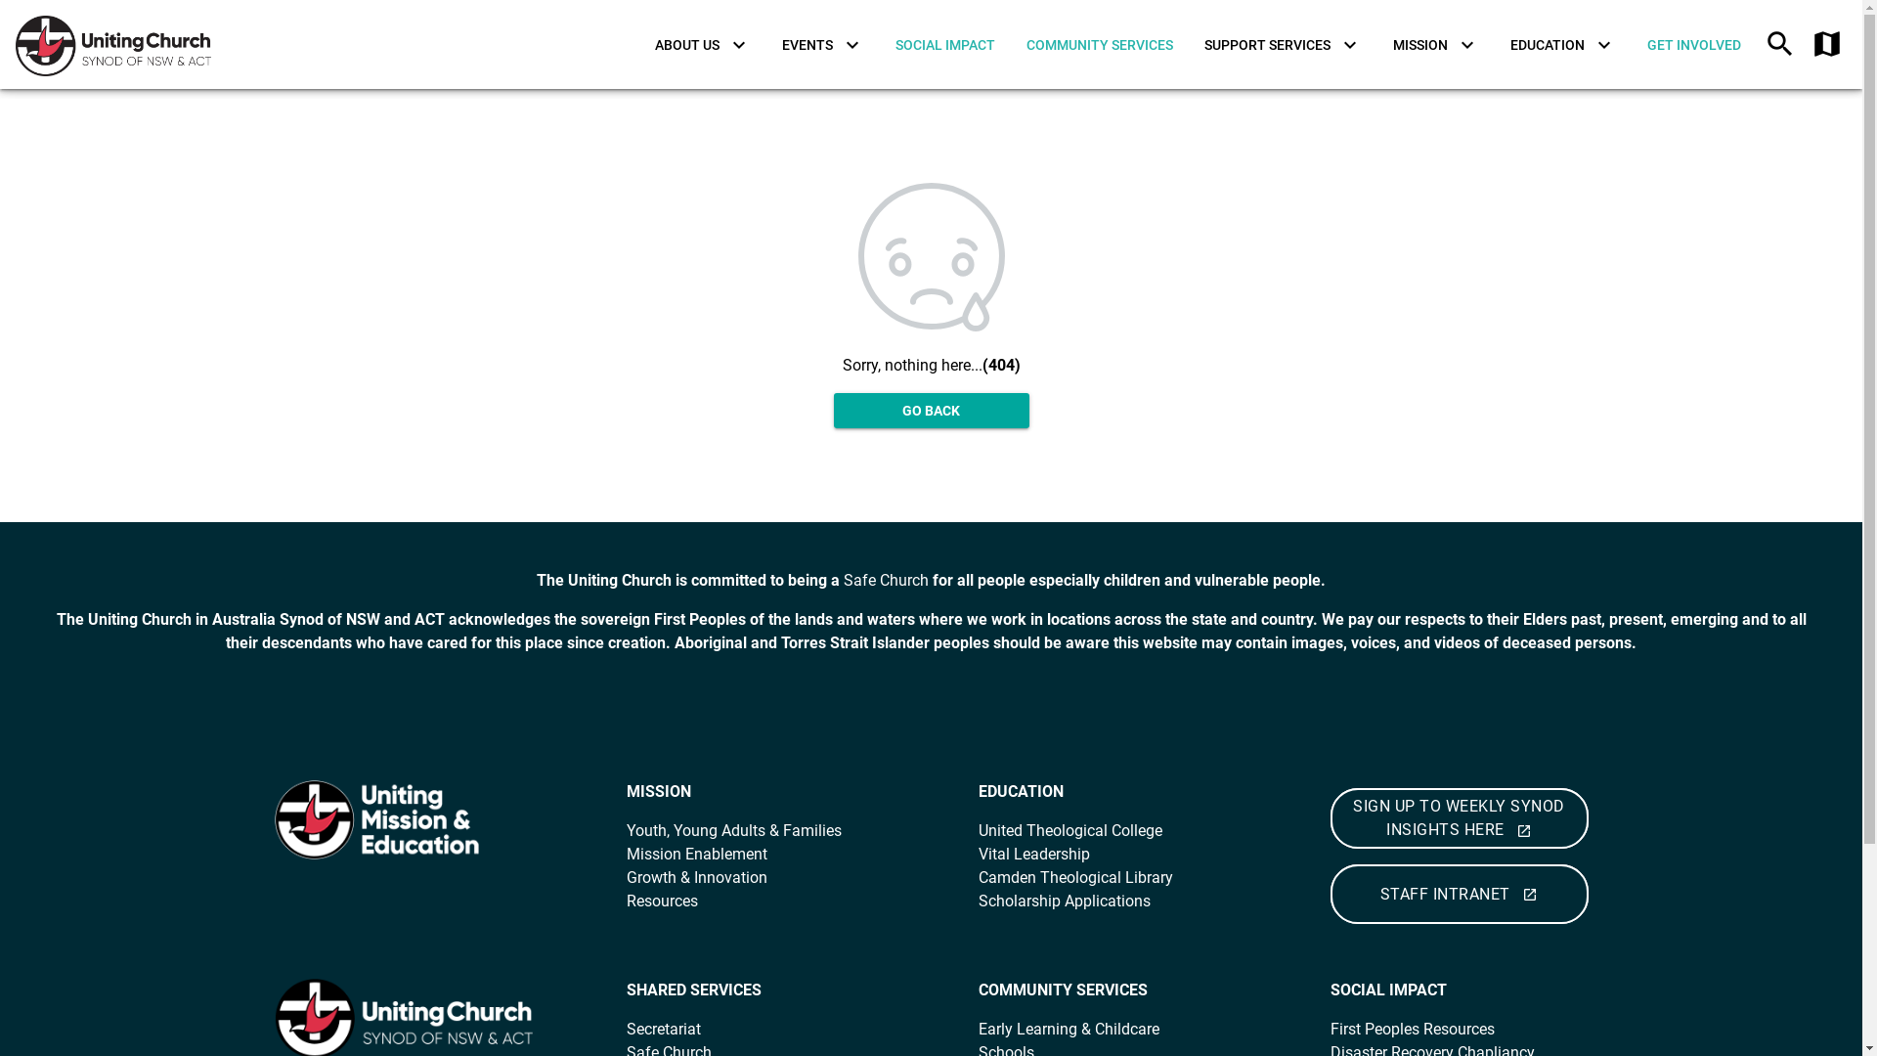 The height and width of the screenshot is (1056, 1877). What do you see at coordinates (696, 878) in the screenshot?
I see `Growth & Innovation` at bounding box center [696, 878].